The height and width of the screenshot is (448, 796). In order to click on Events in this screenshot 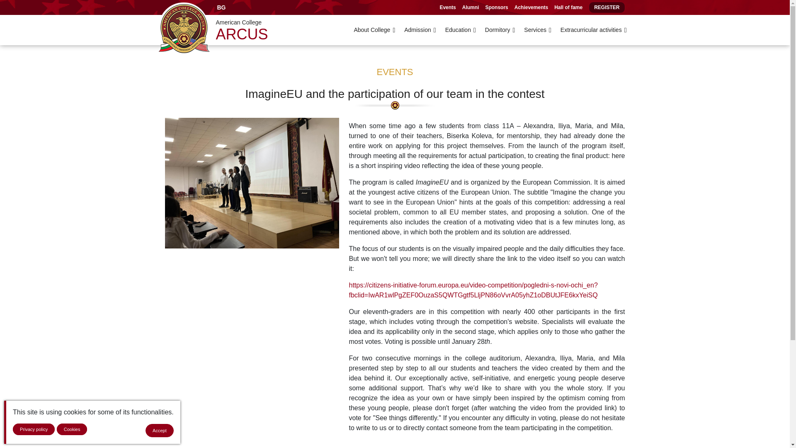, I will do `click(447, 7)`.